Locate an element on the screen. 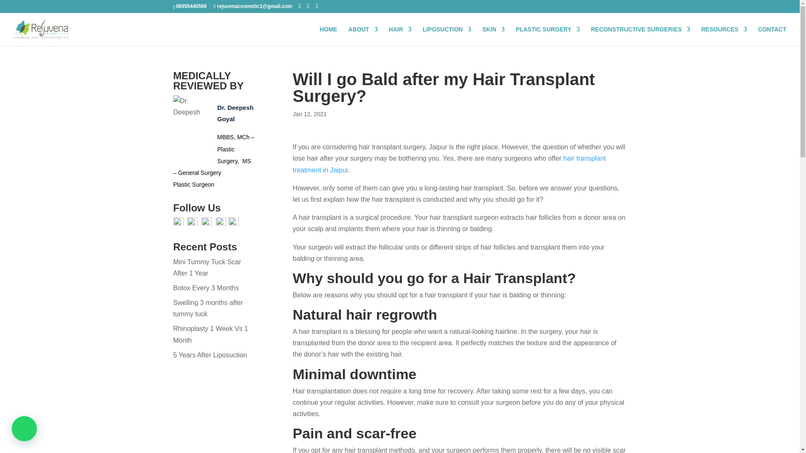 This screenshot has width=806, height=453. HAIR is located at coordinates (400, 36).